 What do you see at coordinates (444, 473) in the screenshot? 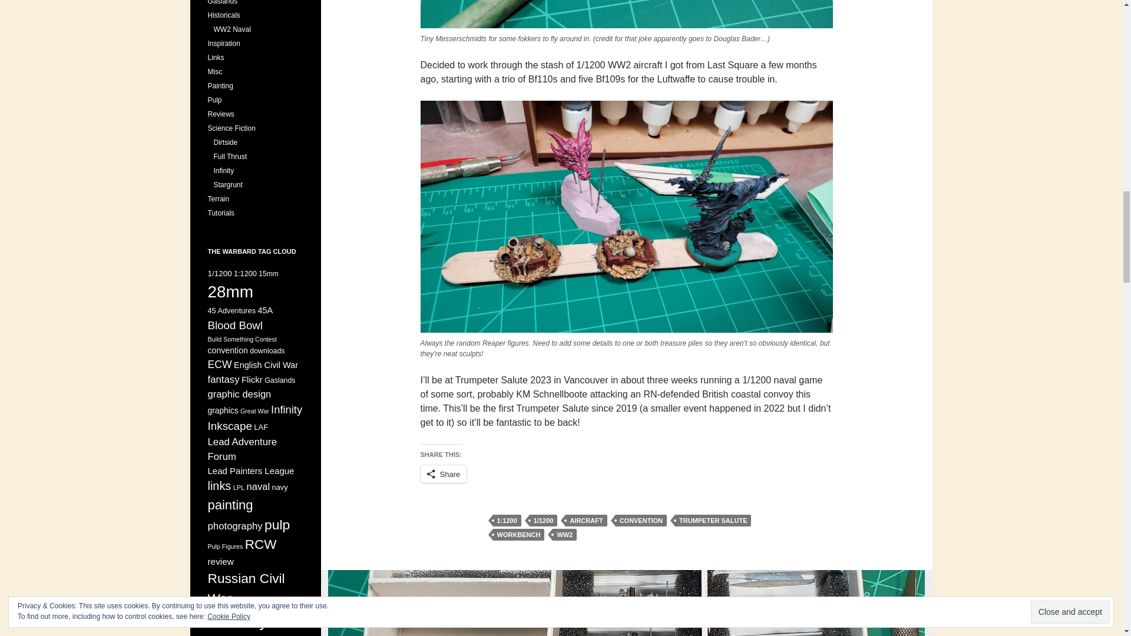
I see `Share` at bounding box center [444, 473].